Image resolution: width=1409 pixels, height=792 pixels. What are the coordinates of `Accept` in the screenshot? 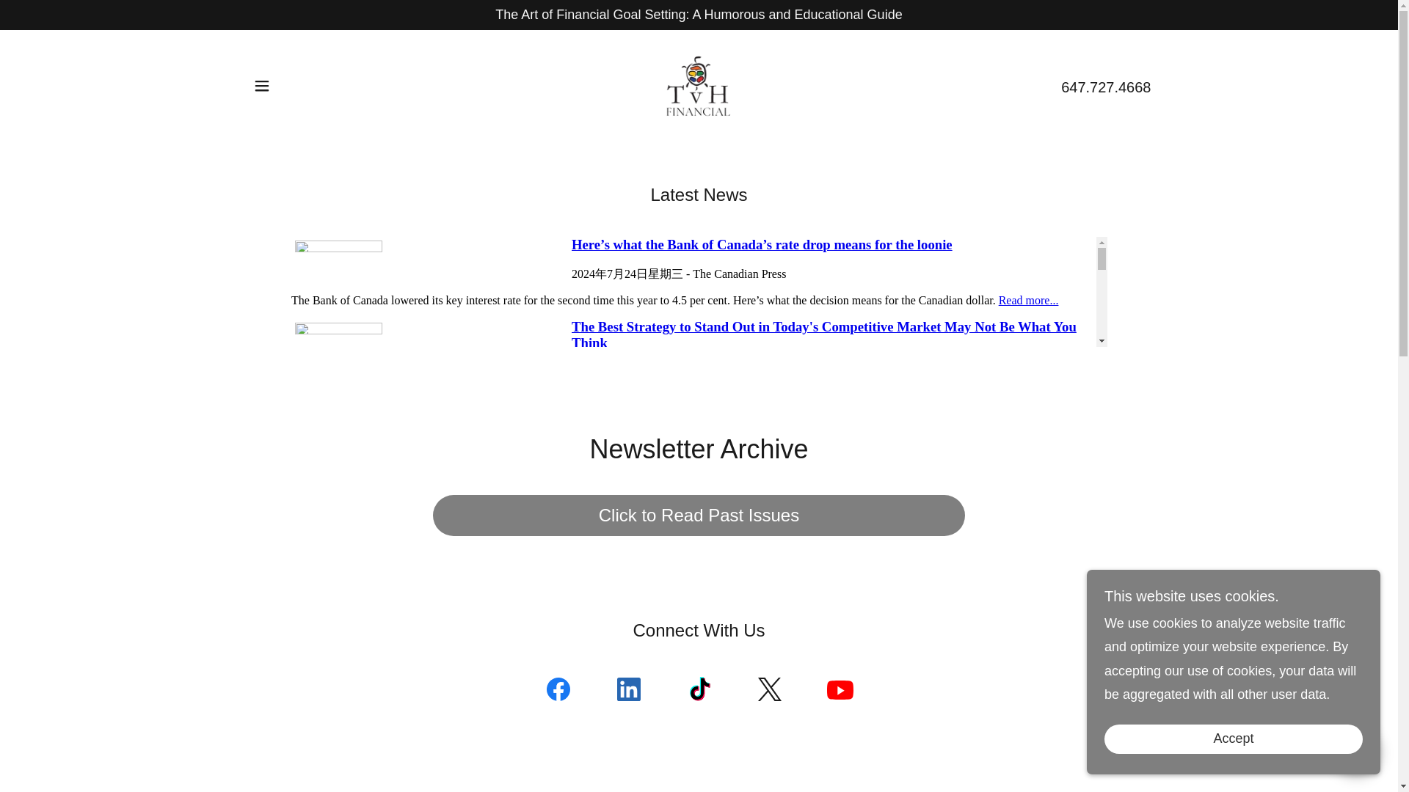 It's located at (1233, 739).